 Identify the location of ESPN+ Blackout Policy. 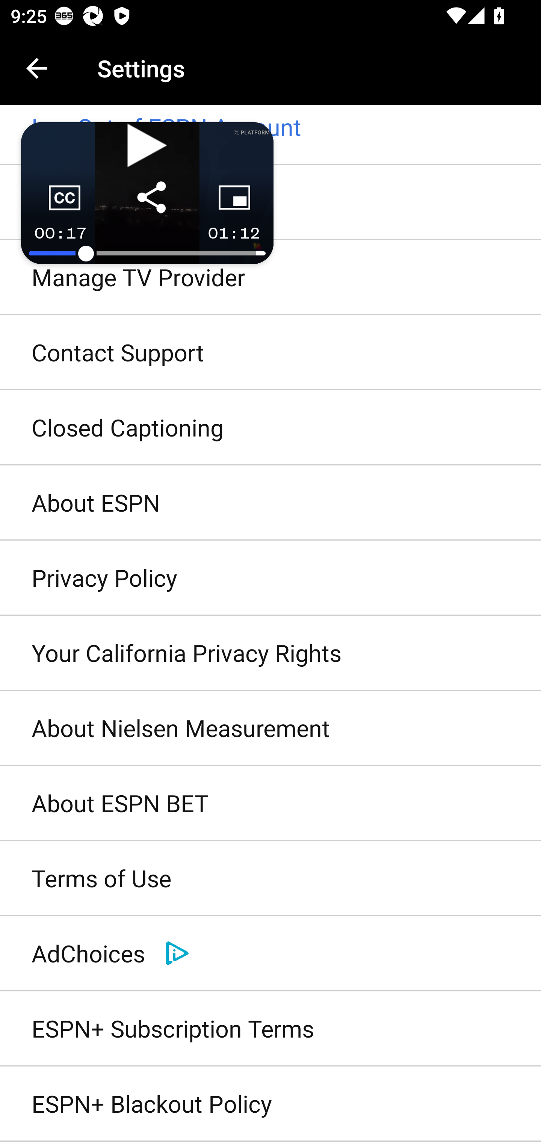
(270, 1104).